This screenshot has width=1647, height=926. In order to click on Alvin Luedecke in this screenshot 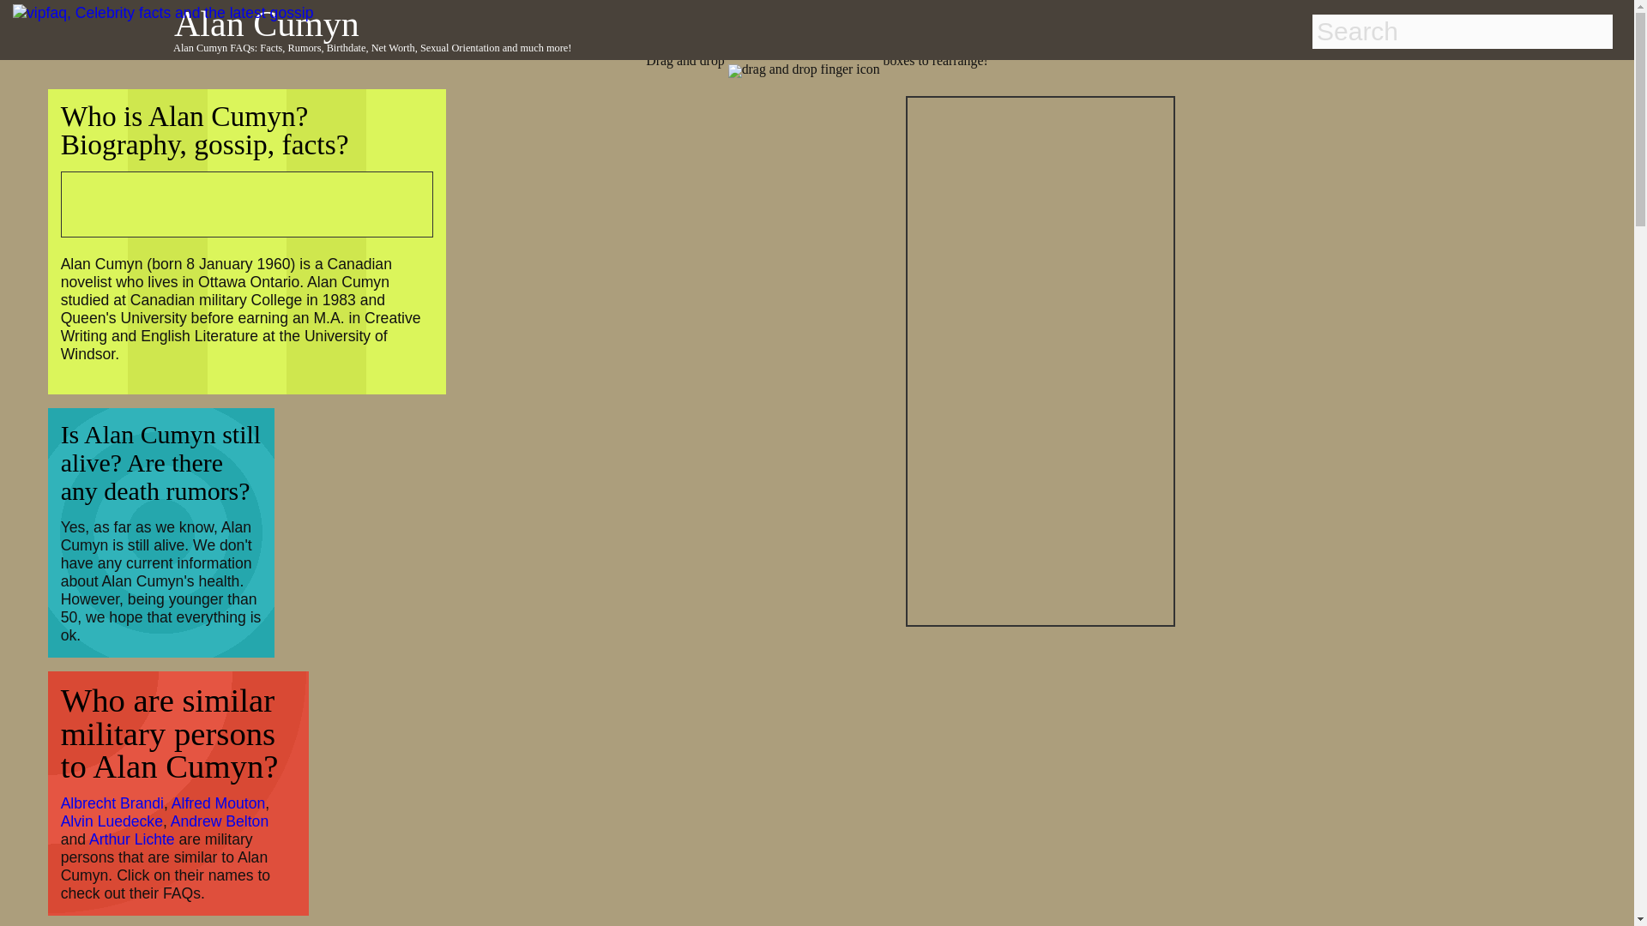, I will do `click(112, 821)`.